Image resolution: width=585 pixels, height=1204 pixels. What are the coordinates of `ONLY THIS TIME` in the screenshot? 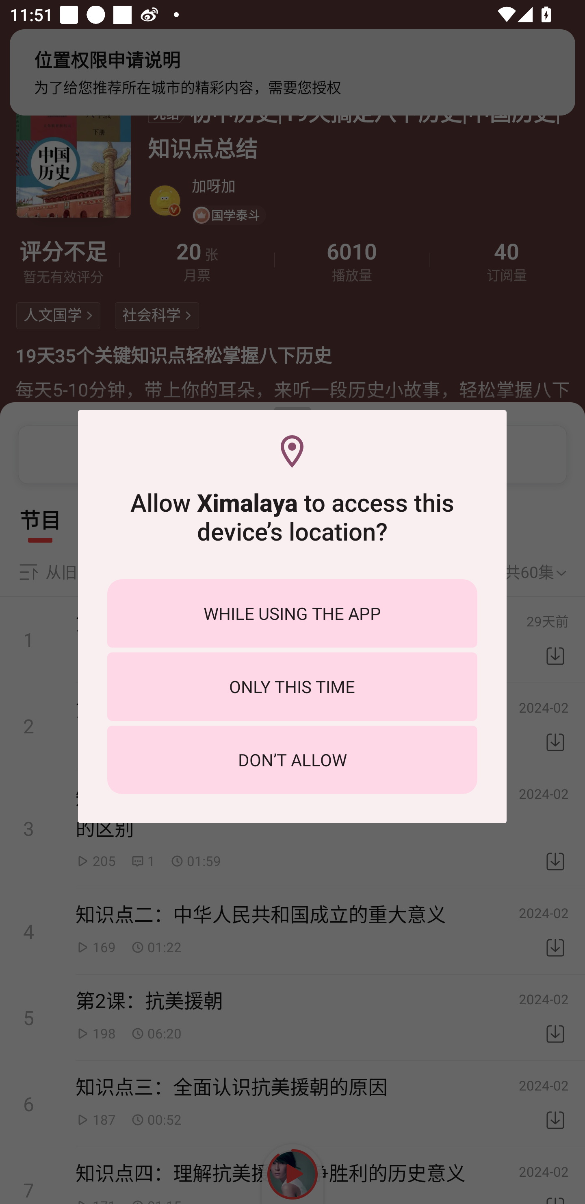 It's located at (292, 687).